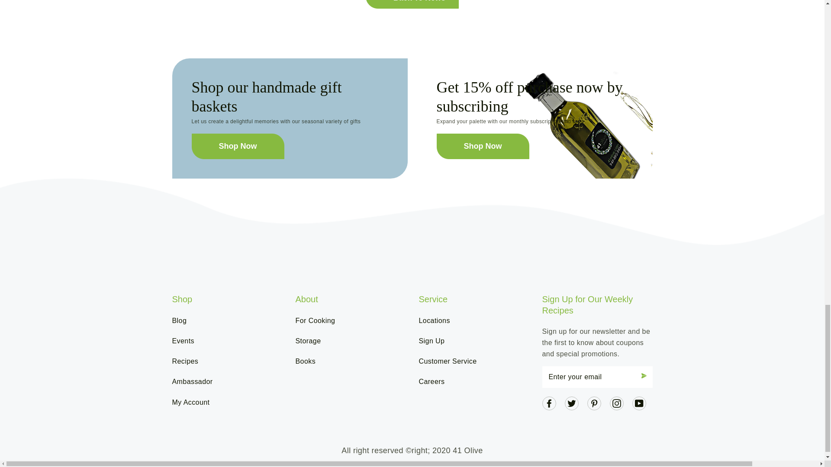 This screenshot has width=831, height=467. I want to click on 41 Olive on Instagram, so click(616, 403).